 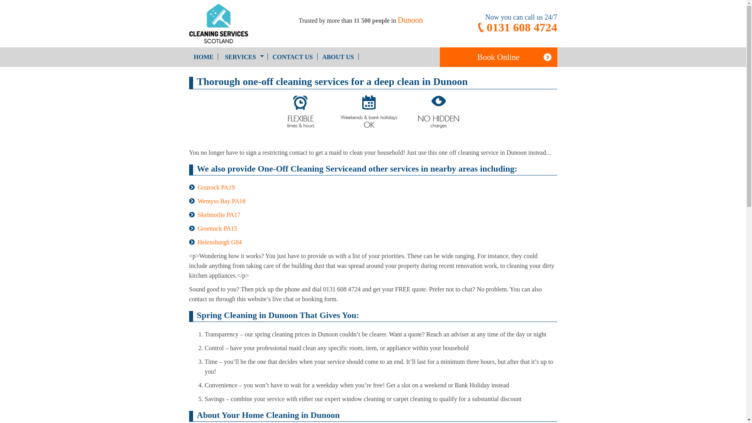 I want to click on Wemyss Bay PA18, so click(x=221, y=201).